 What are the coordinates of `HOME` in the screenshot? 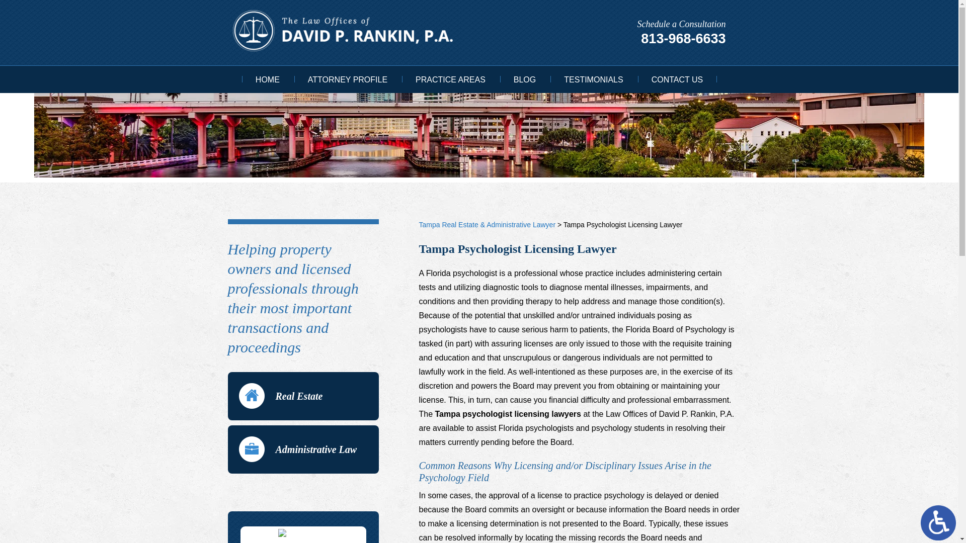 It's located at (268, 80).